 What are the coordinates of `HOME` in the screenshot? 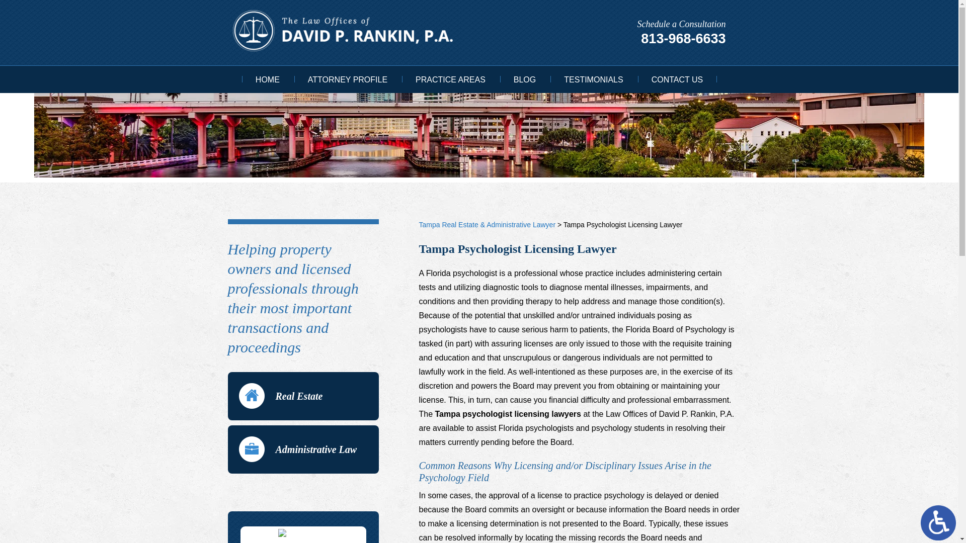 It's located at (268, 80).